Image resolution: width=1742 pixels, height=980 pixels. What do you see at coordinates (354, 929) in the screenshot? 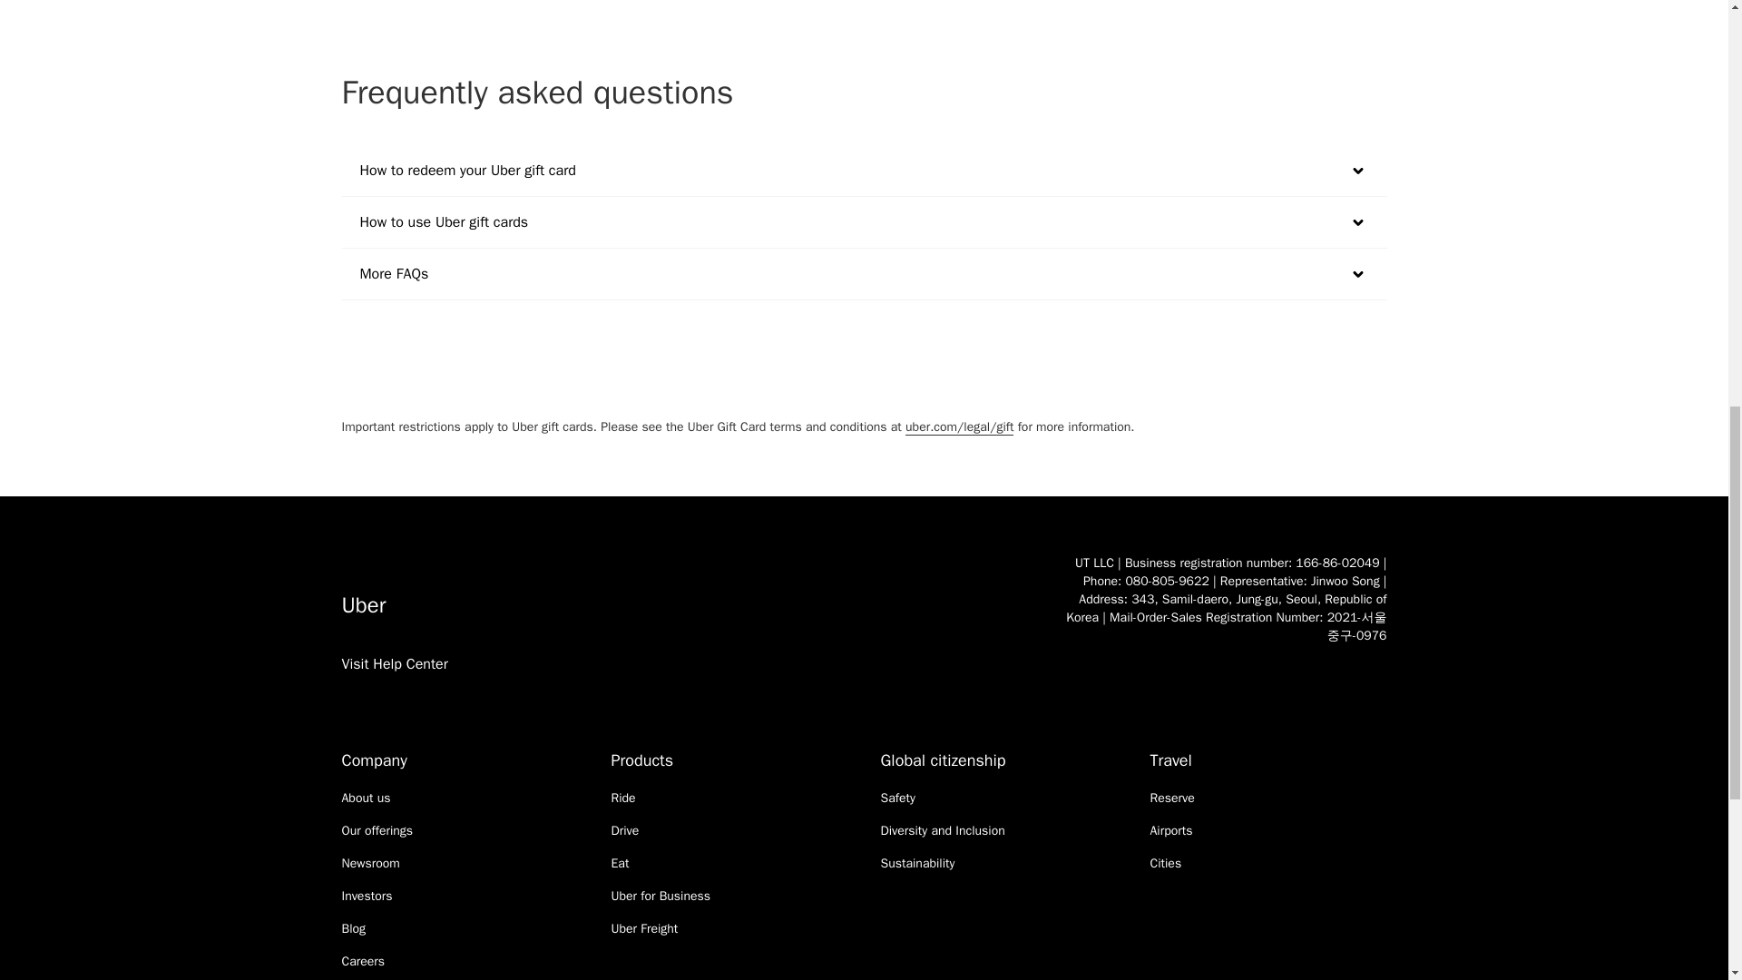
I see `Blog` at bounding box center [354, 929].